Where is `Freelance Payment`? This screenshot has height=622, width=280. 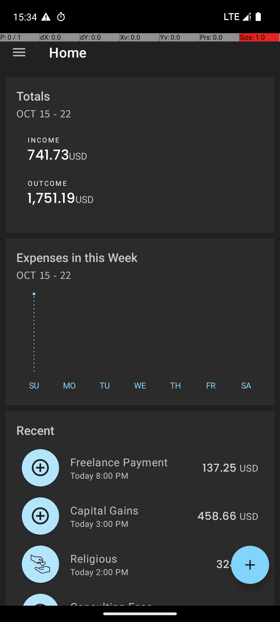
Freelance Payment is located at coordinates (133, 462).